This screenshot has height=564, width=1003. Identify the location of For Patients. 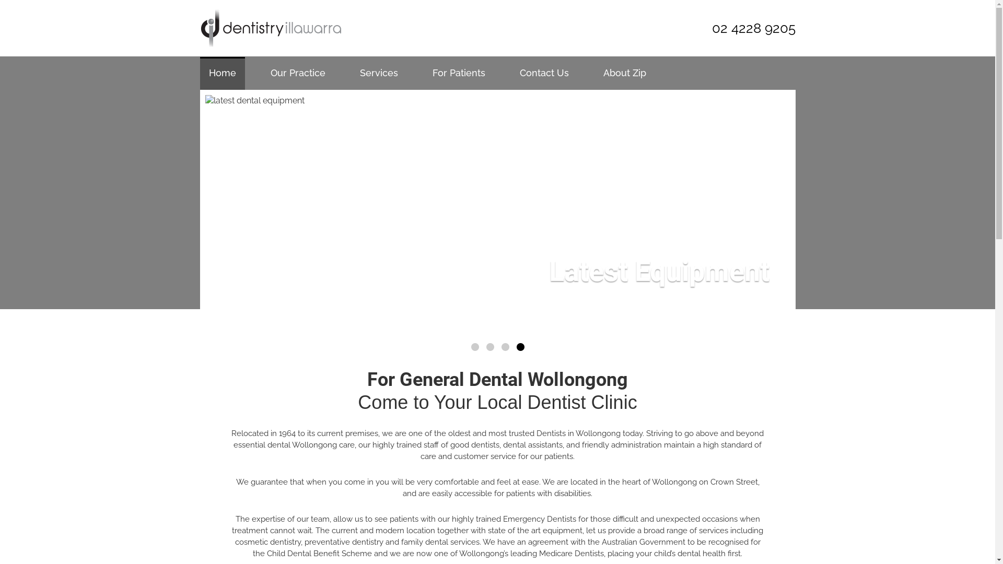
(459, 73).